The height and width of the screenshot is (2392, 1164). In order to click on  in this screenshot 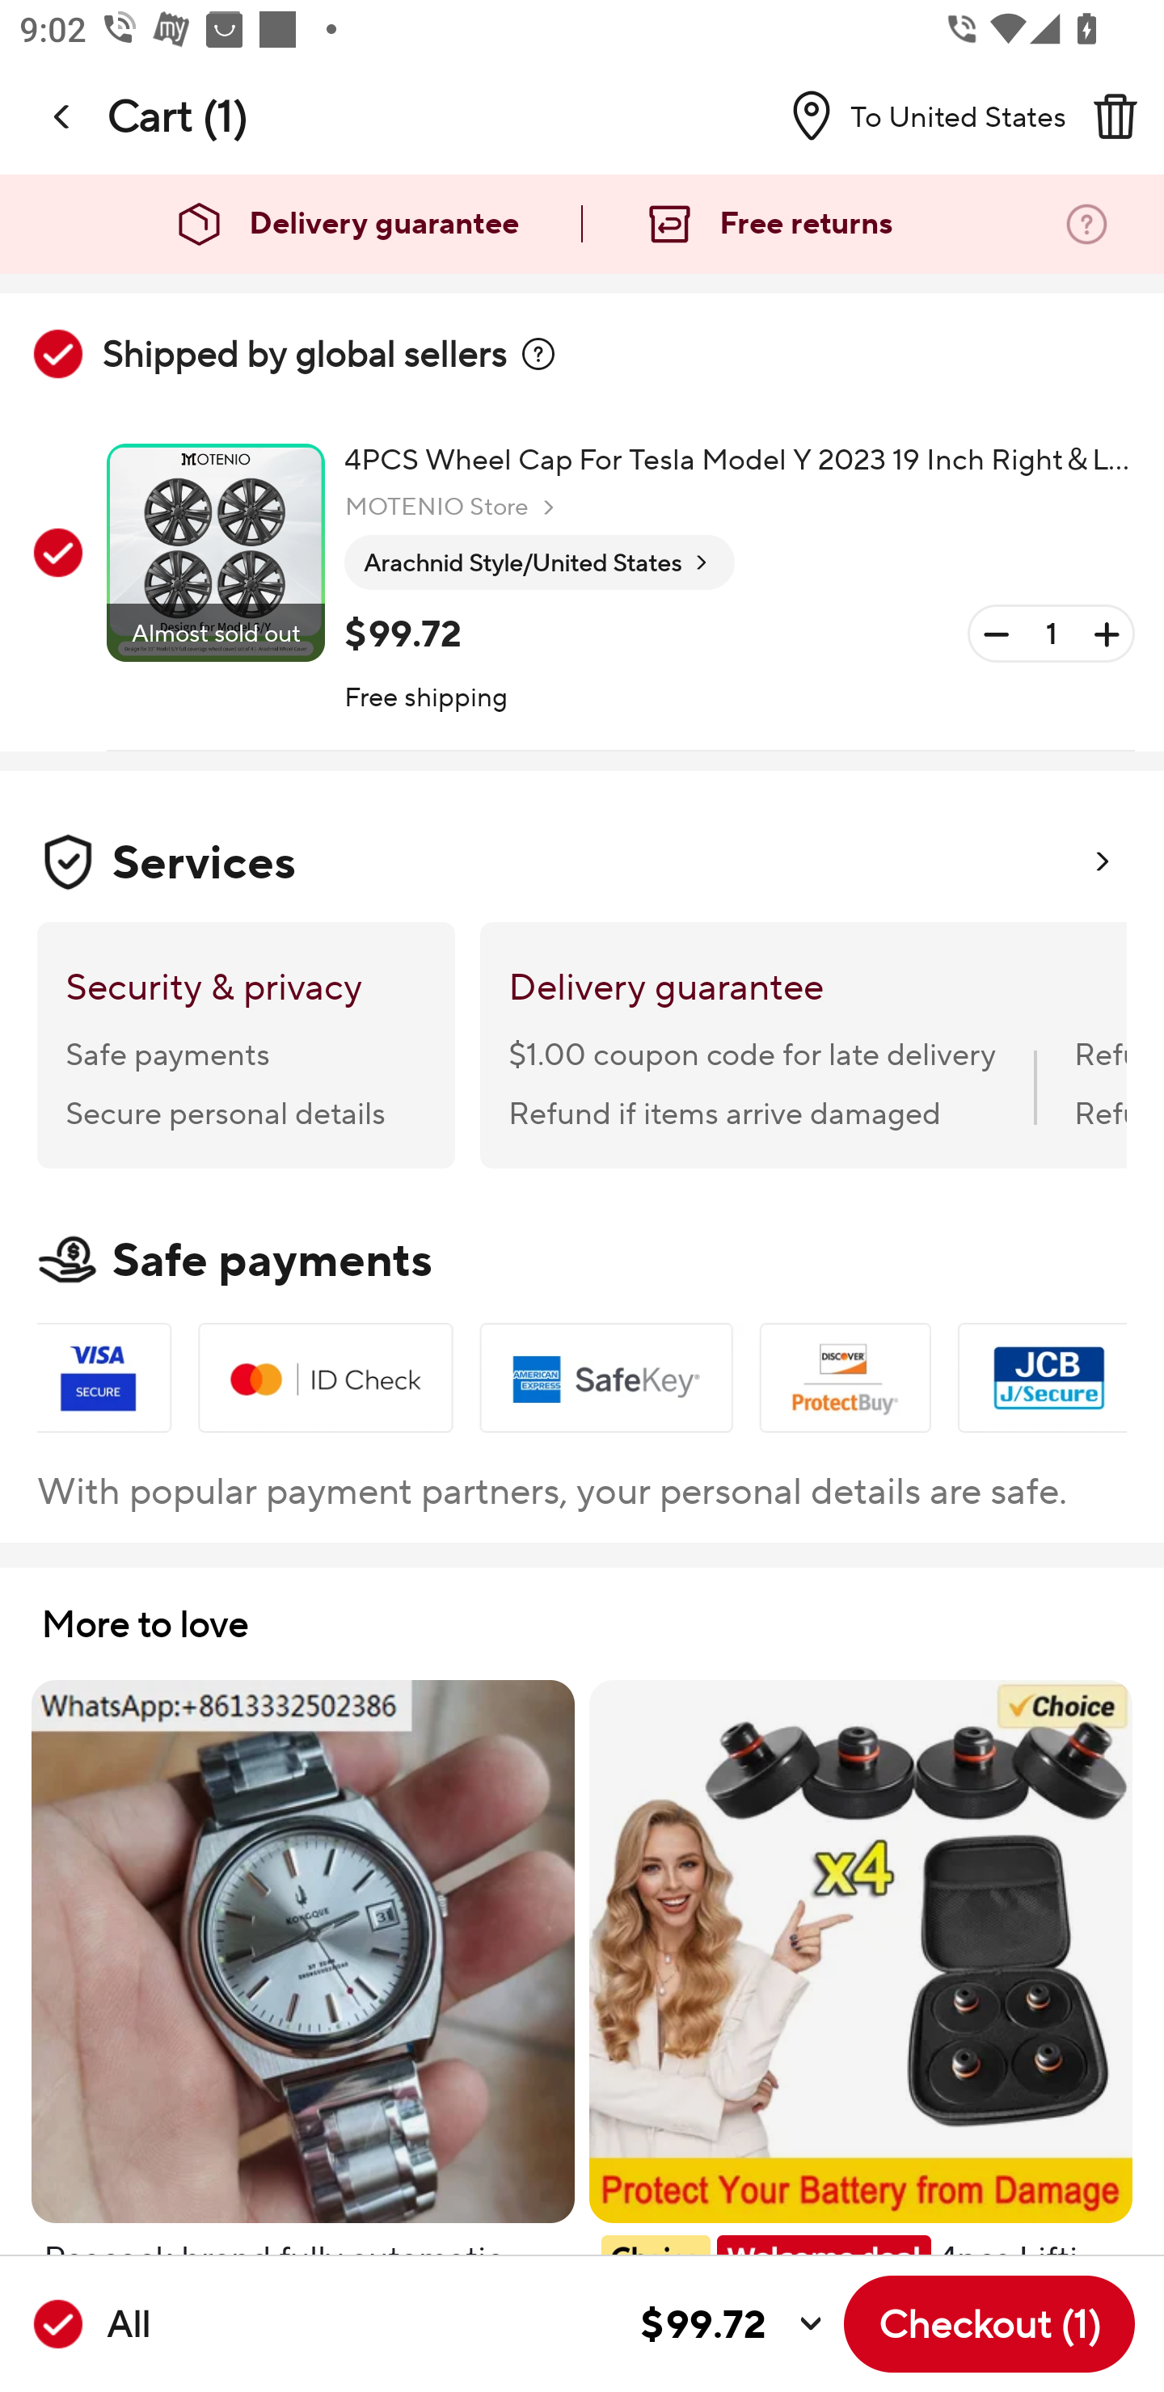, I will do `click(1115, 116)`.